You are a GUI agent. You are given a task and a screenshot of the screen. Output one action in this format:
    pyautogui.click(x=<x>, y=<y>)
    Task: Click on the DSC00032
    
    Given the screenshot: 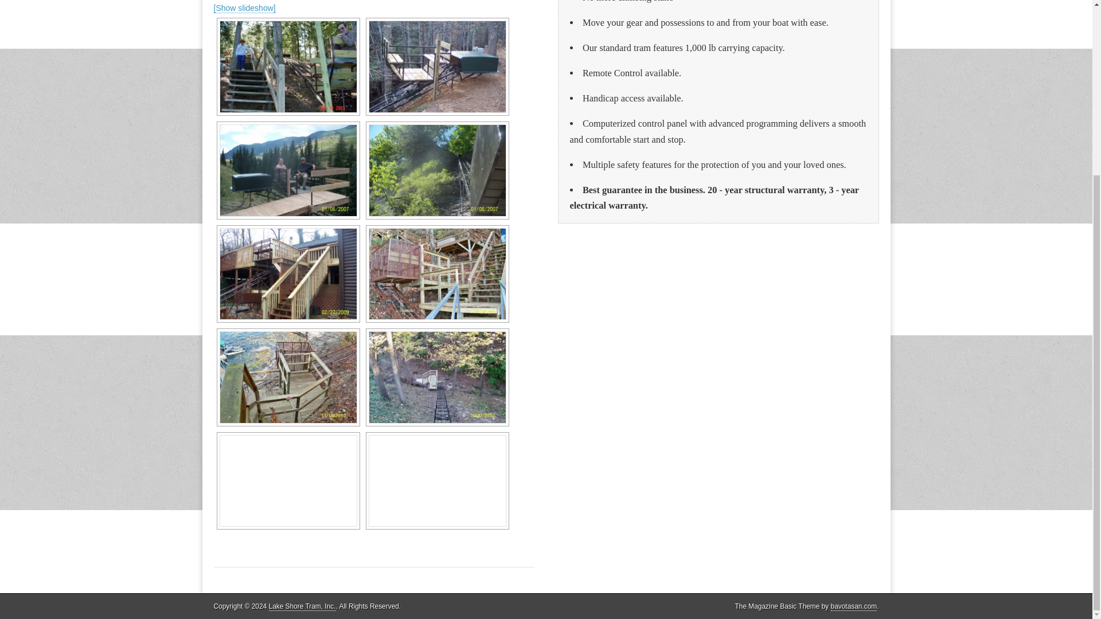 What is the action you would take?
    pyautogui.click(x=288, y=66)
    